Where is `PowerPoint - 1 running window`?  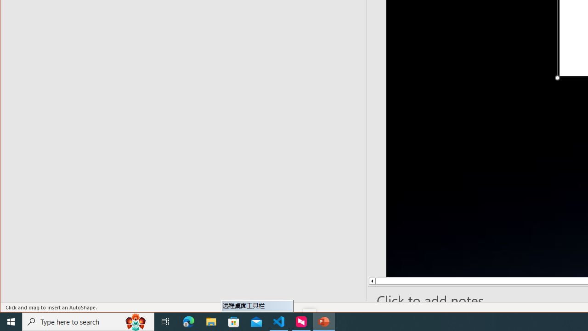
PowerPoint - 1 running window is located at coordinates (323, 322).